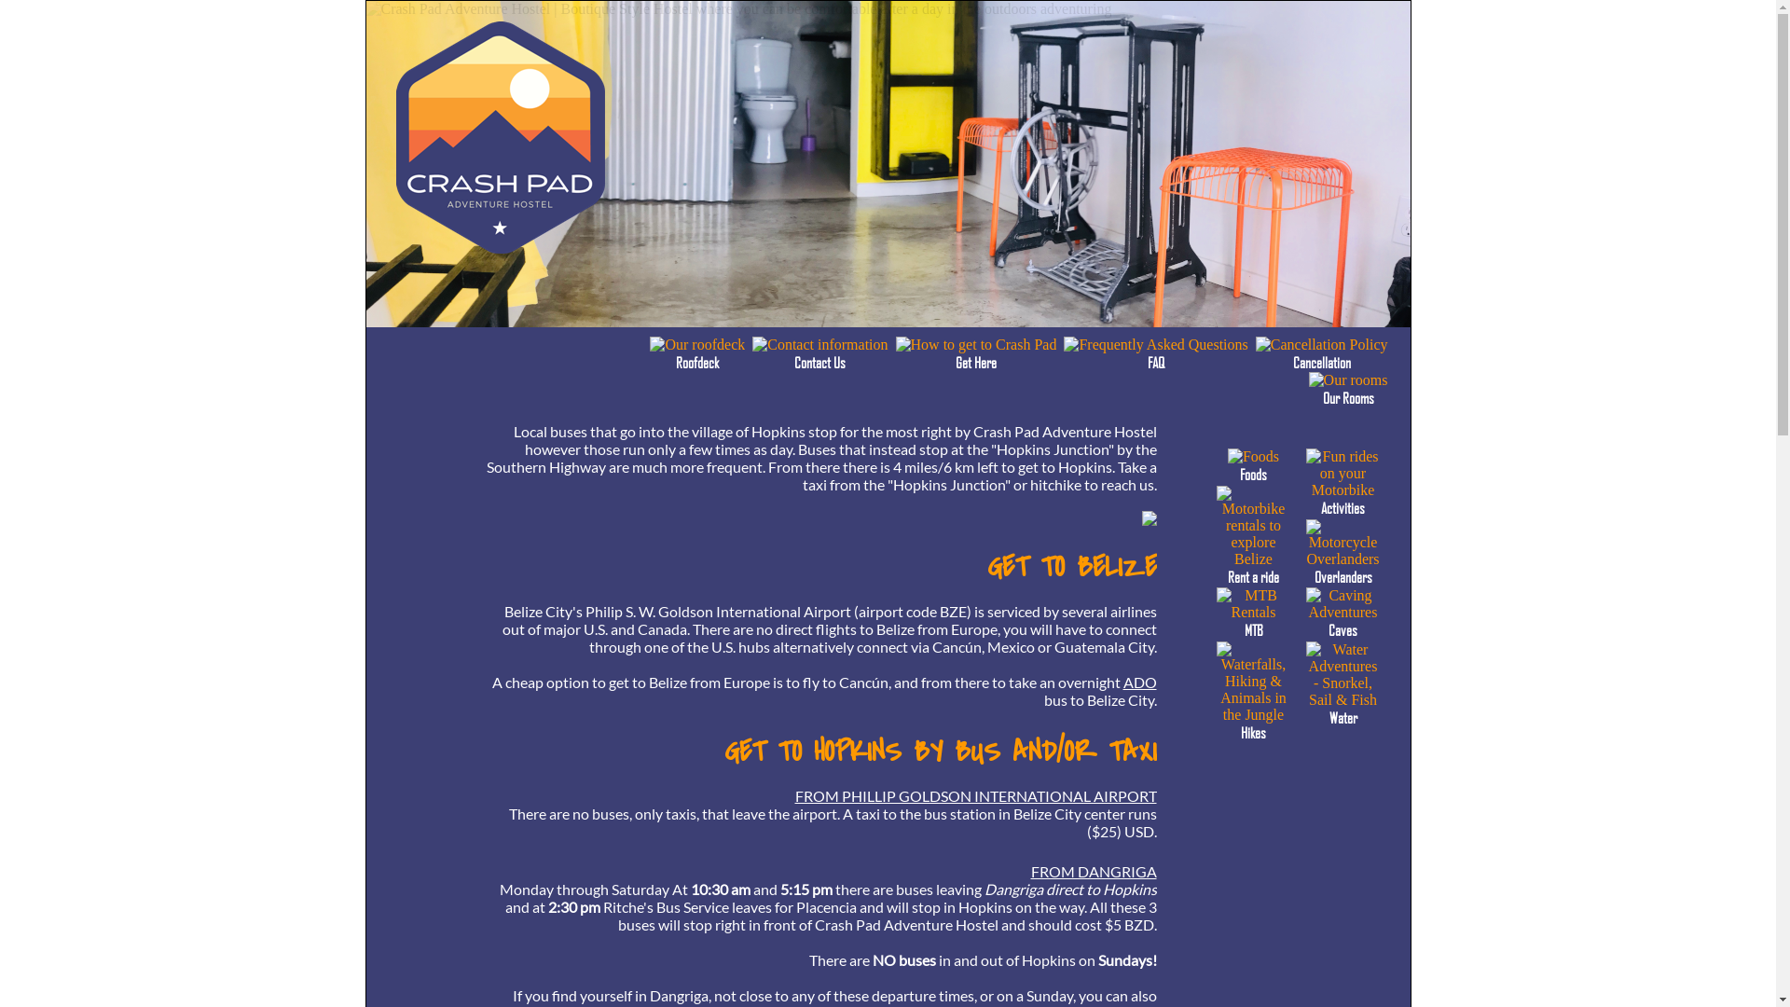 The height and width of the screenshot is (1007, 1790). I want to click on Overlanders, so click(1342, 569).